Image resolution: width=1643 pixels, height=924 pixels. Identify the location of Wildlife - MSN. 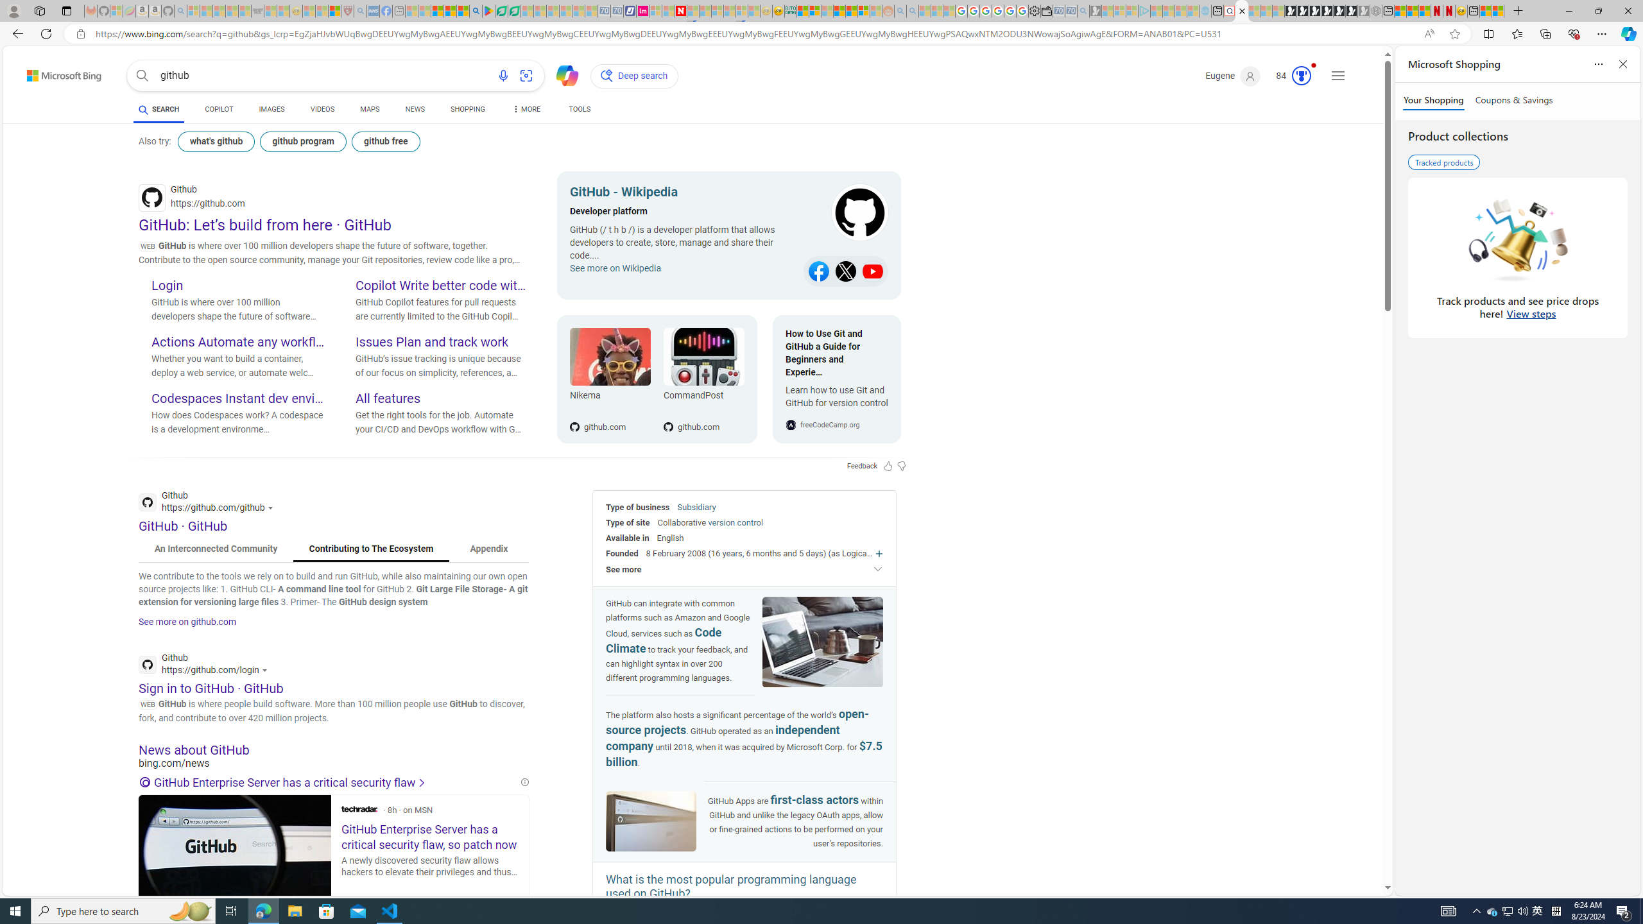
(1485, 11).